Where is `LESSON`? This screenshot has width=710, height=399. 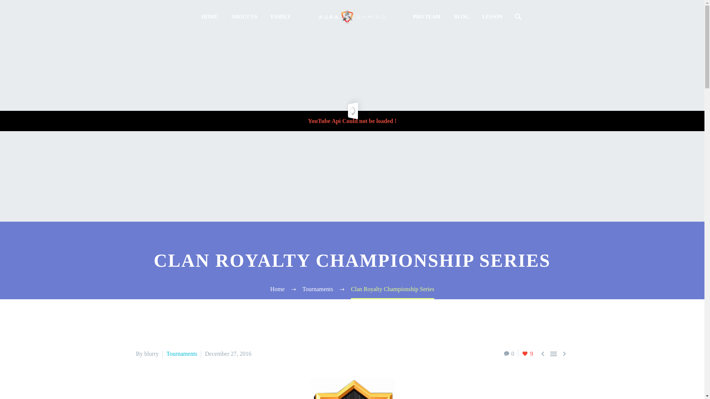 LESSON is located at coordinates (492, 17).